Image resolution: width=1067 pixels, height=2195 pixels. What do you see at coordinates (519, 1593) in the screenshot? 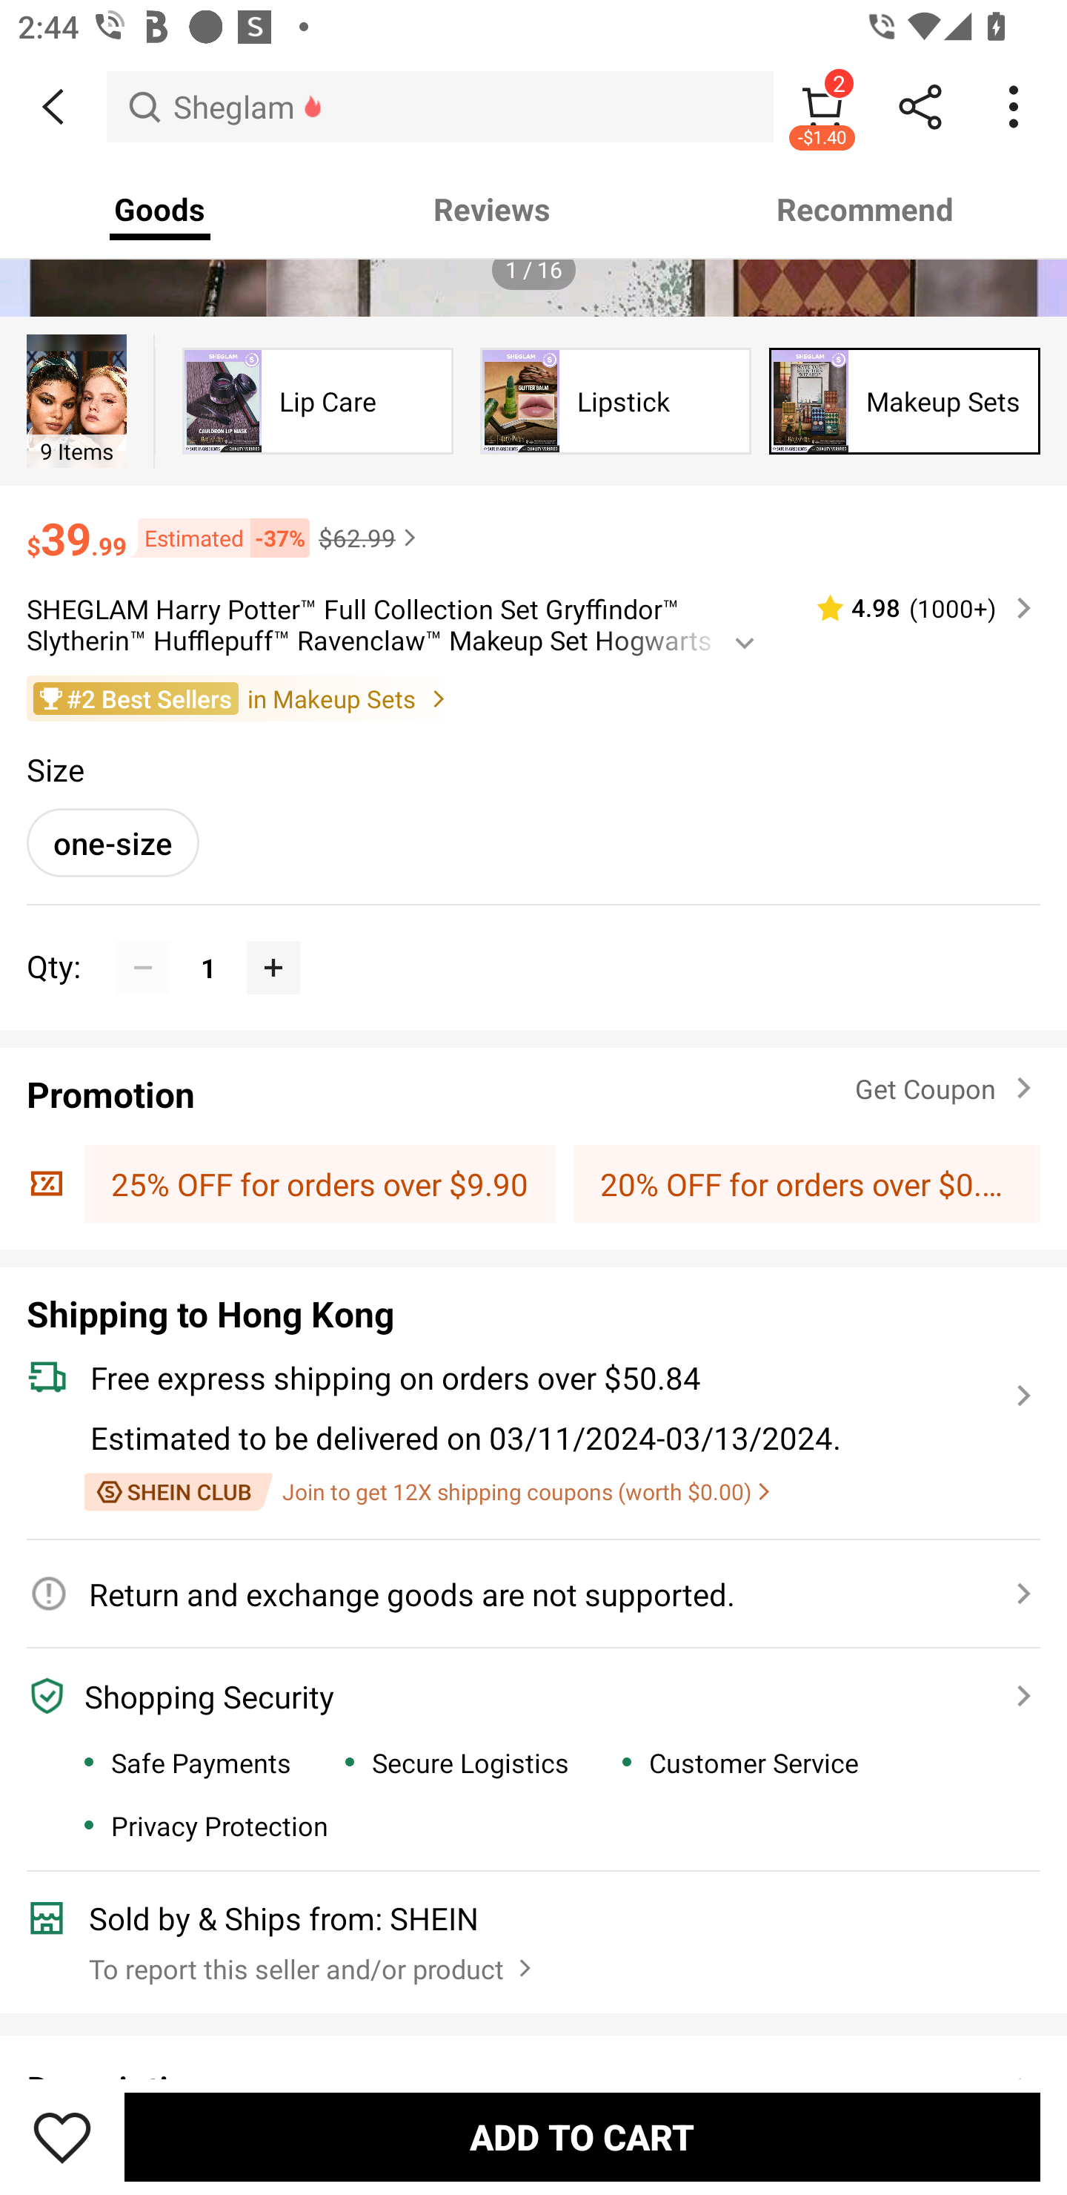
I see `Return and exchange goods are not supported.` at bounding box center [519, 1593].